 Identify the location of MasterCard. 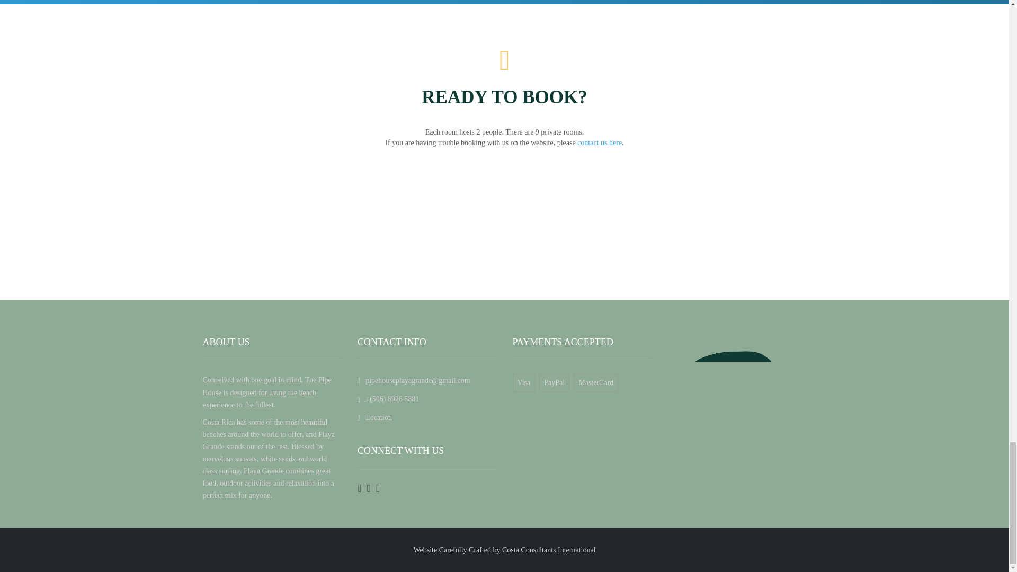
(597, 382).